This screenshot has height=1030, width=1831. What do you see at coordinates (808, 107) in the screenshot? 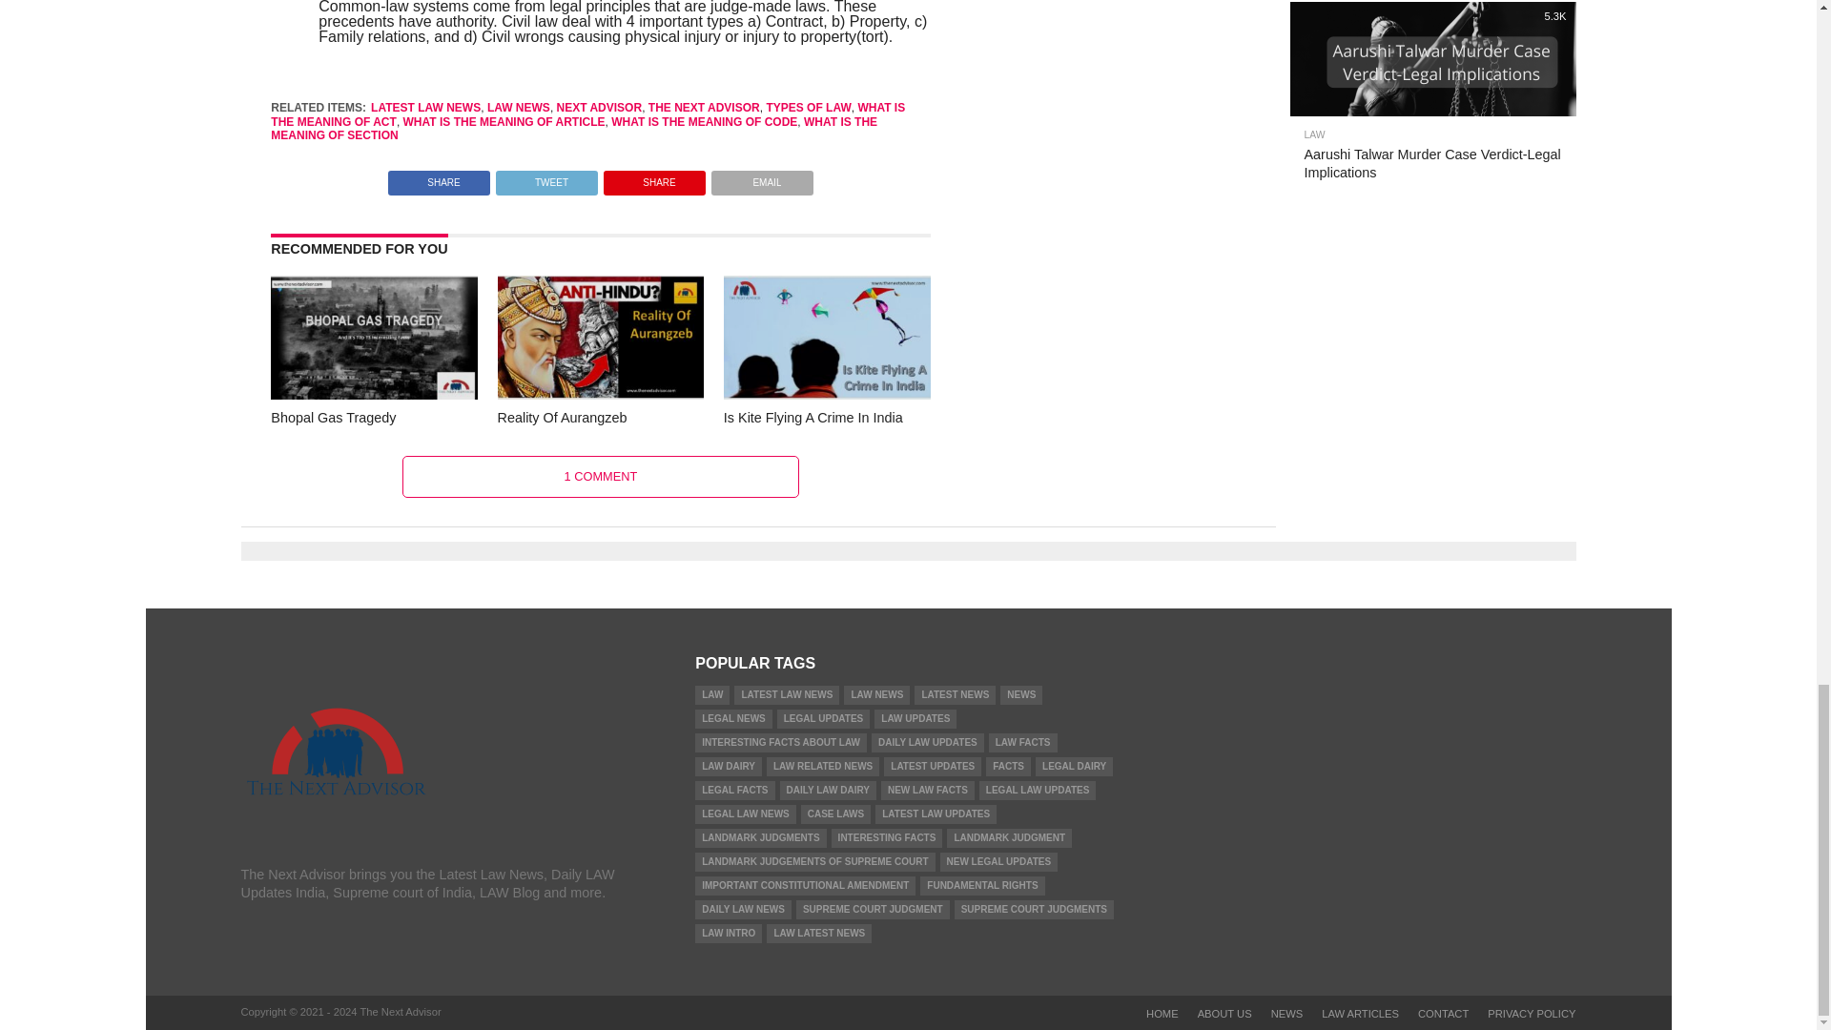
I see `TYPES OF LAW` at bounding box center [808, 107].